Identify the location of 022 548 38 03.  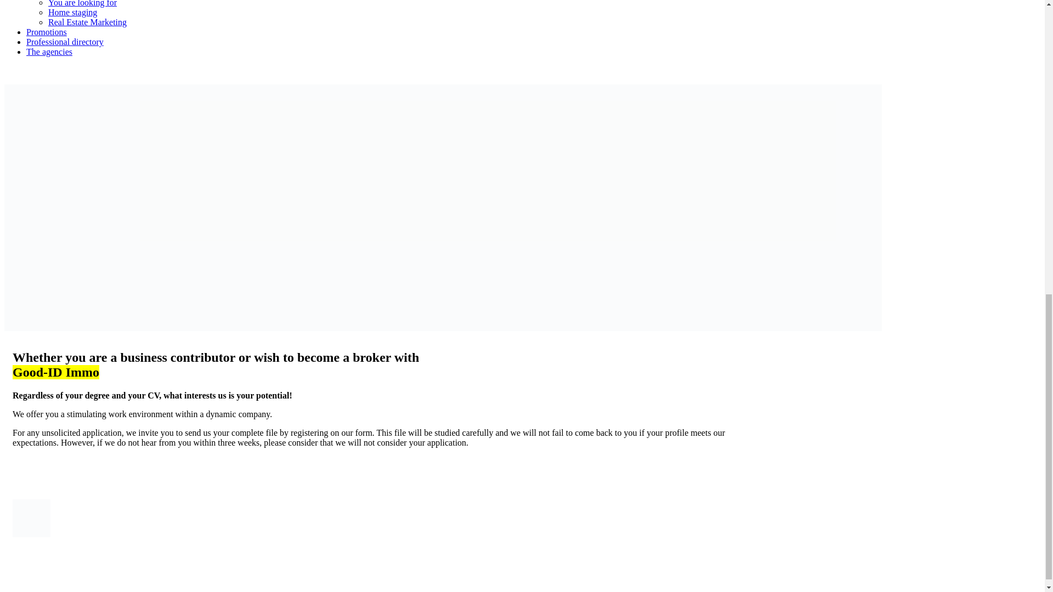
(29, 70).